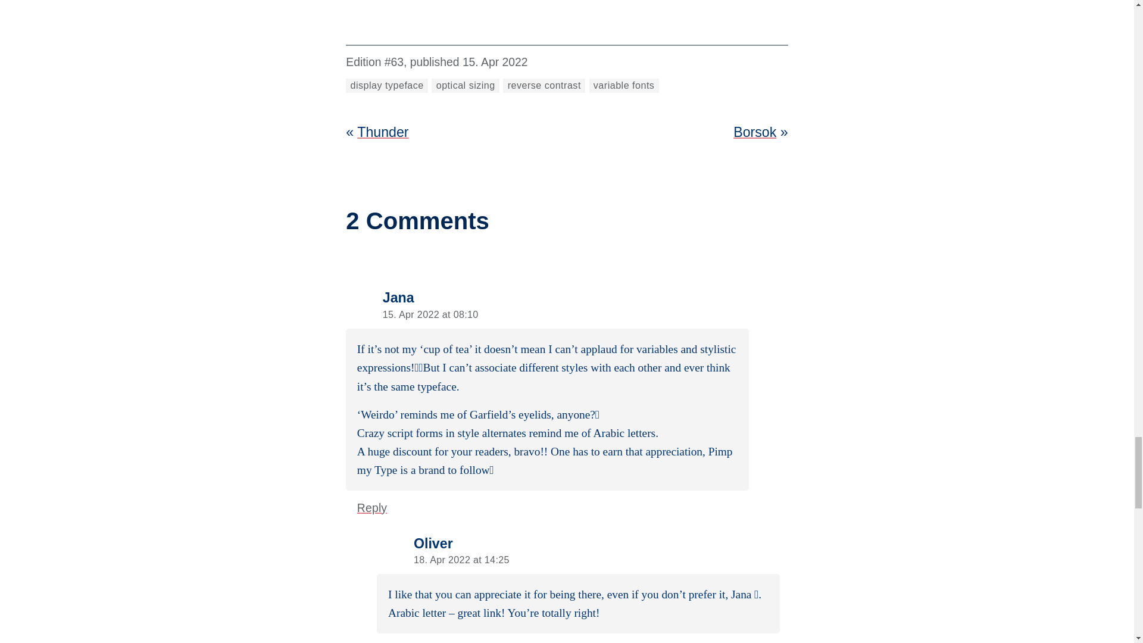 The image size is (1143, 643). What do you see at coordinates (382, 132) in the screenshot?
I see `Thunder` at bounding box center [382, 132].